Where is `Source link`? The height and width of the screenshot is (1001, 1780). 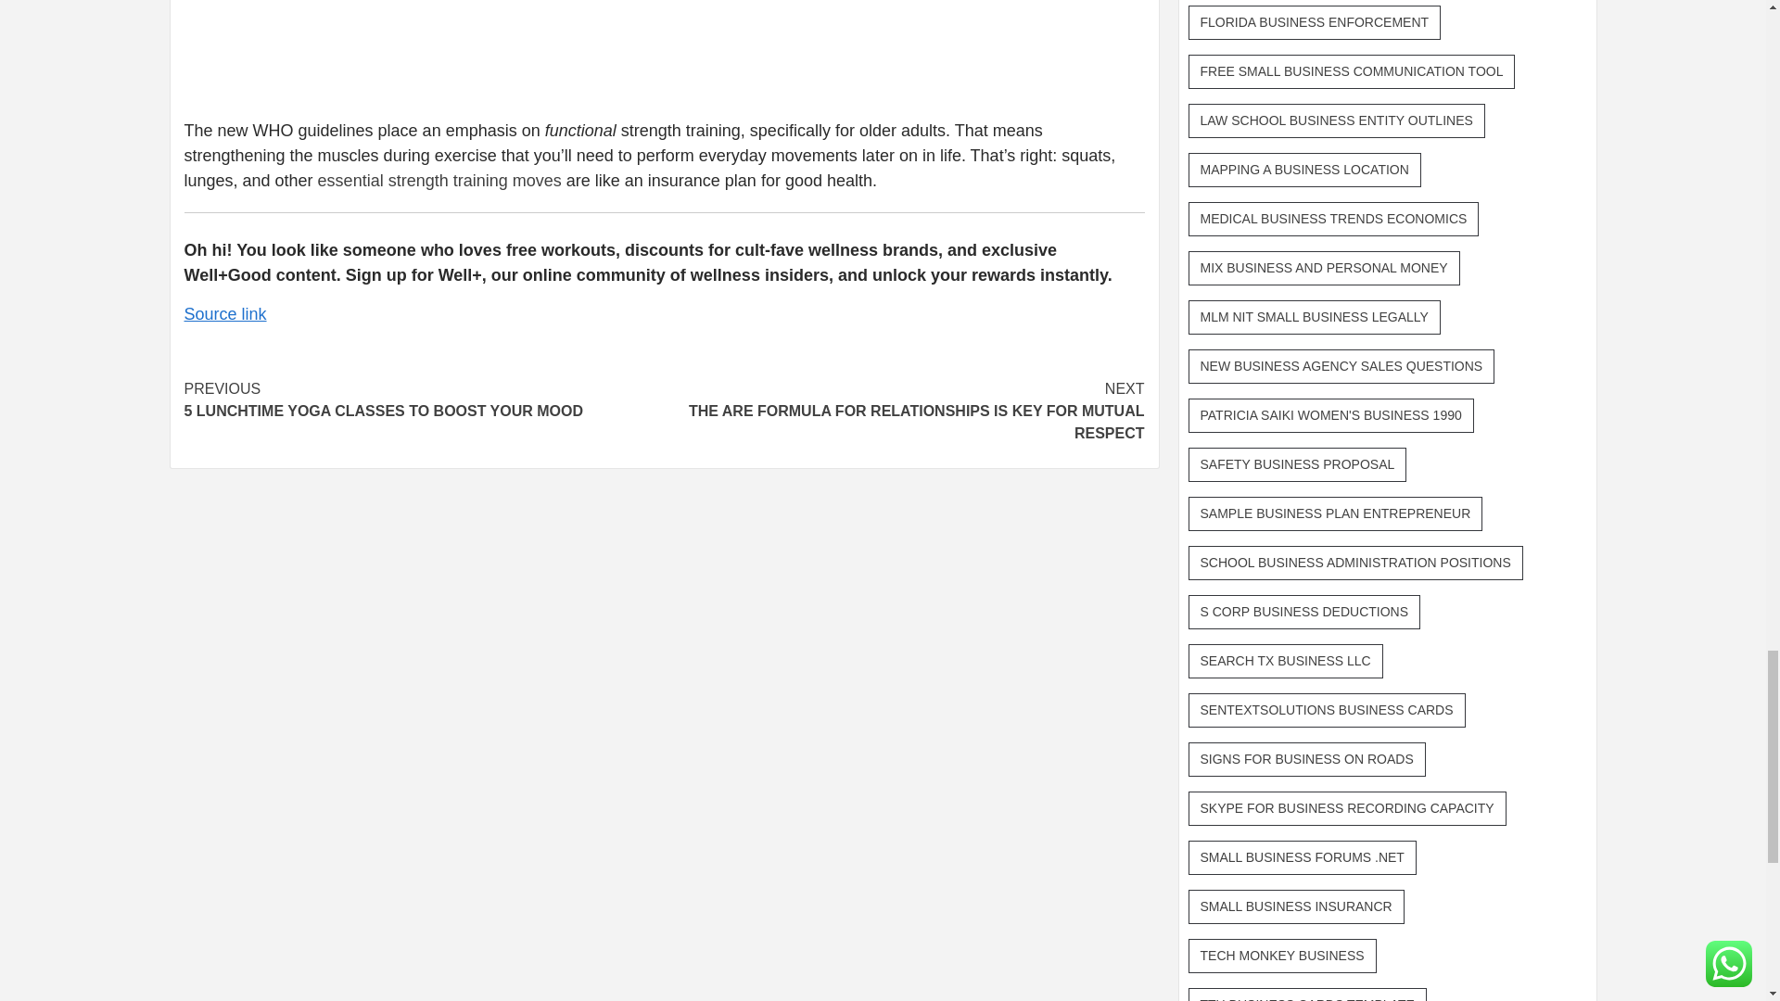
Source link is located at coordinates (224, 313).